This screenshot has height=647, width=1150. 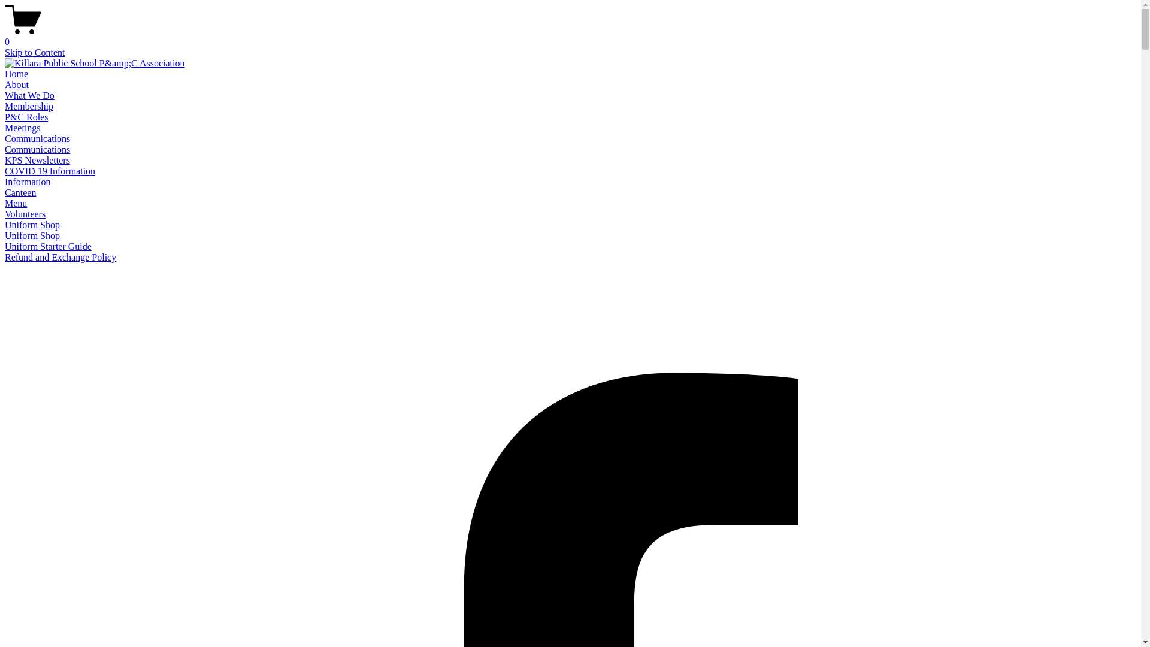 I want to click on Communications, so click(x=37, y=139).